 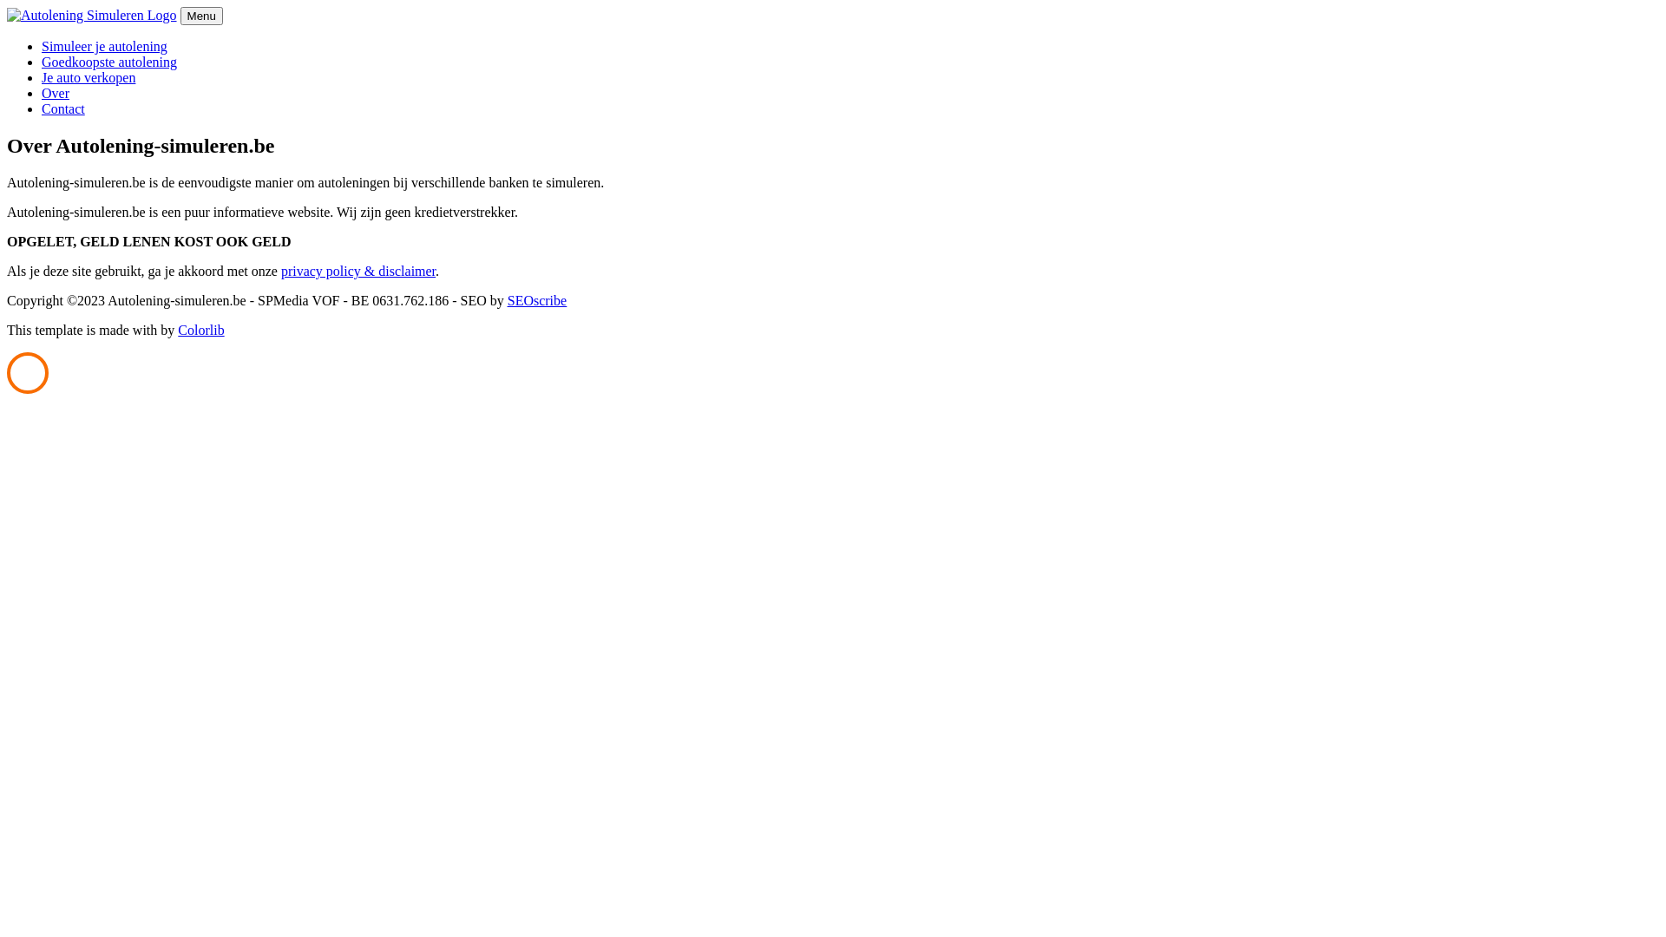 What do you see at coordinates (89, 78) in the screenshot?
I see `Je auto verkopen` at bounding box center [89, 78].